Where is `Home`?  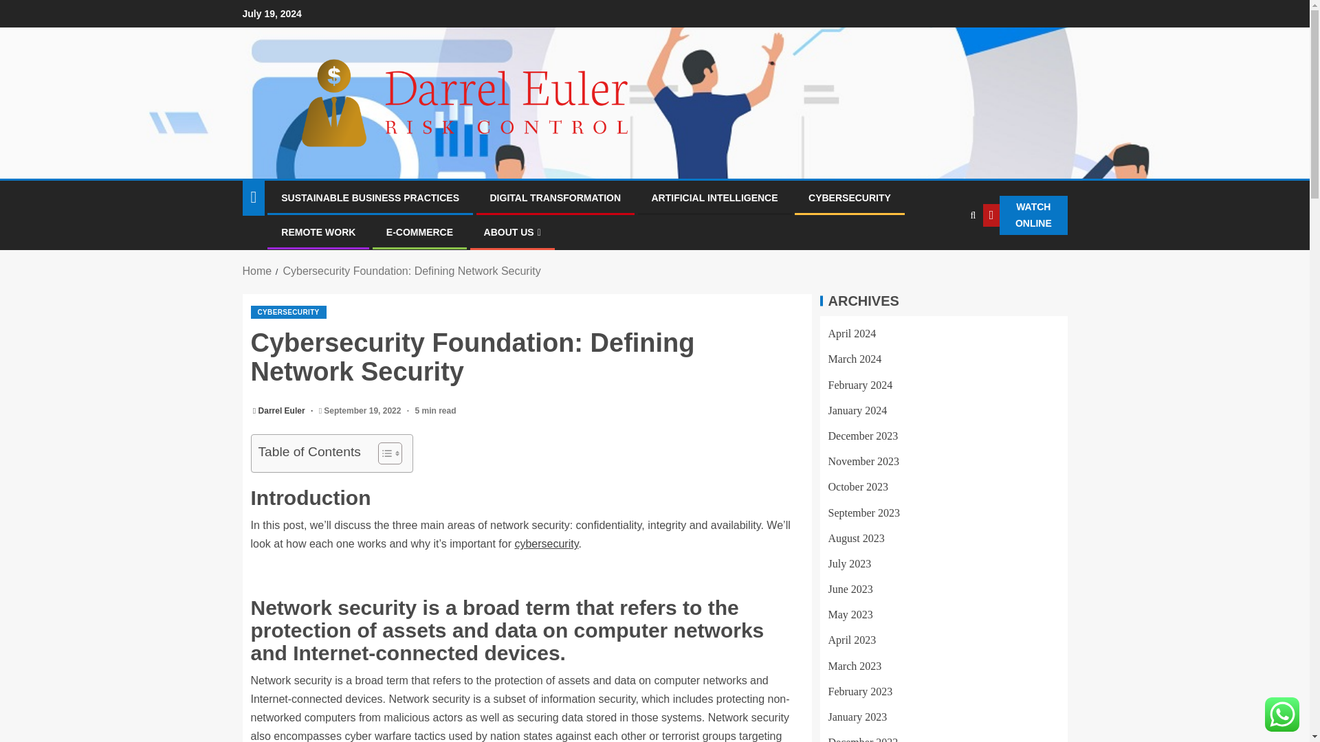
Home is located at coordinates (256, 271).